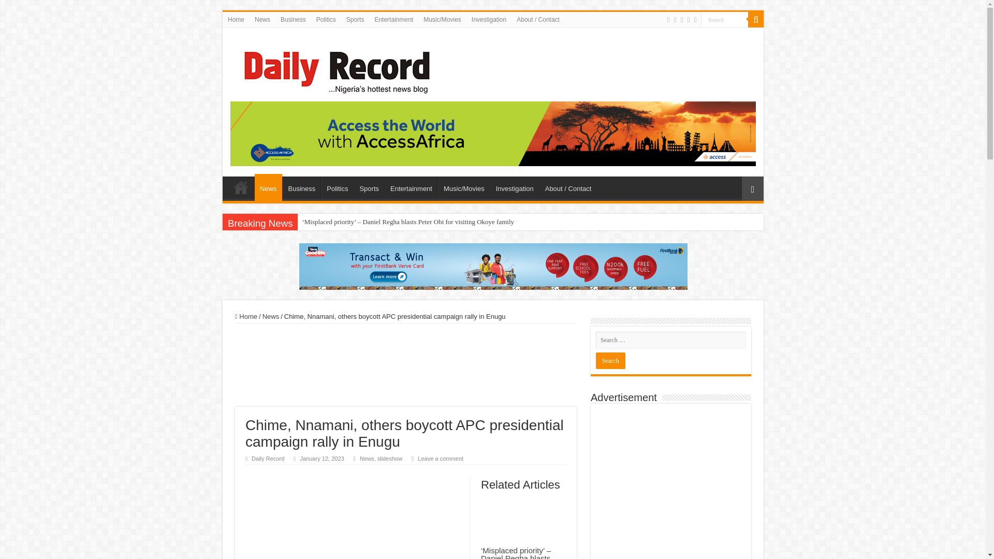 Image resolution: width=994 pixels, height=559 pixels. What do you see at coordinates (236, 19) in the screenshot?
I see `Home` at bounding box center [236, 19].